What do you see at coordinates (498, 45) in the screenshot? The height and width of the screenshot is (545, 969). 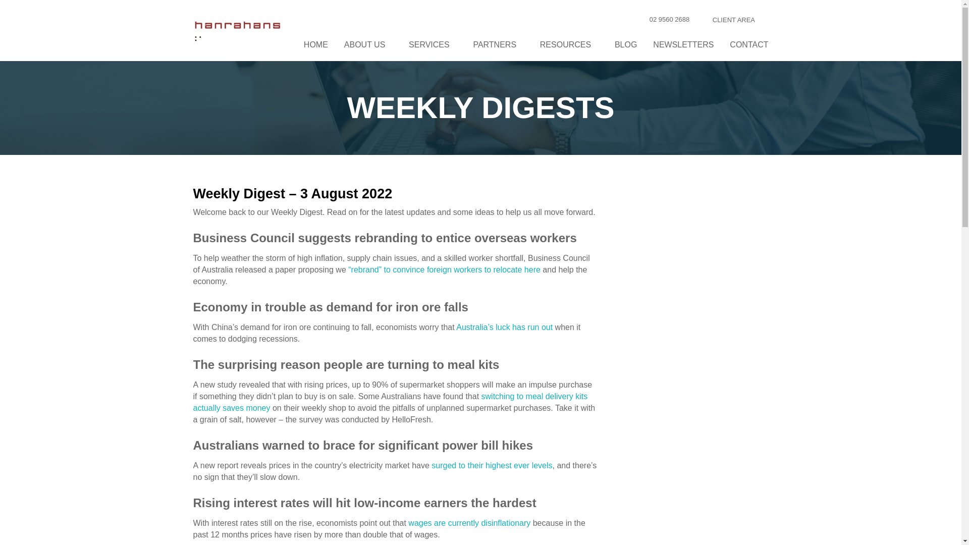 I see `PARTNERS ` at bounding box center [498, 45].